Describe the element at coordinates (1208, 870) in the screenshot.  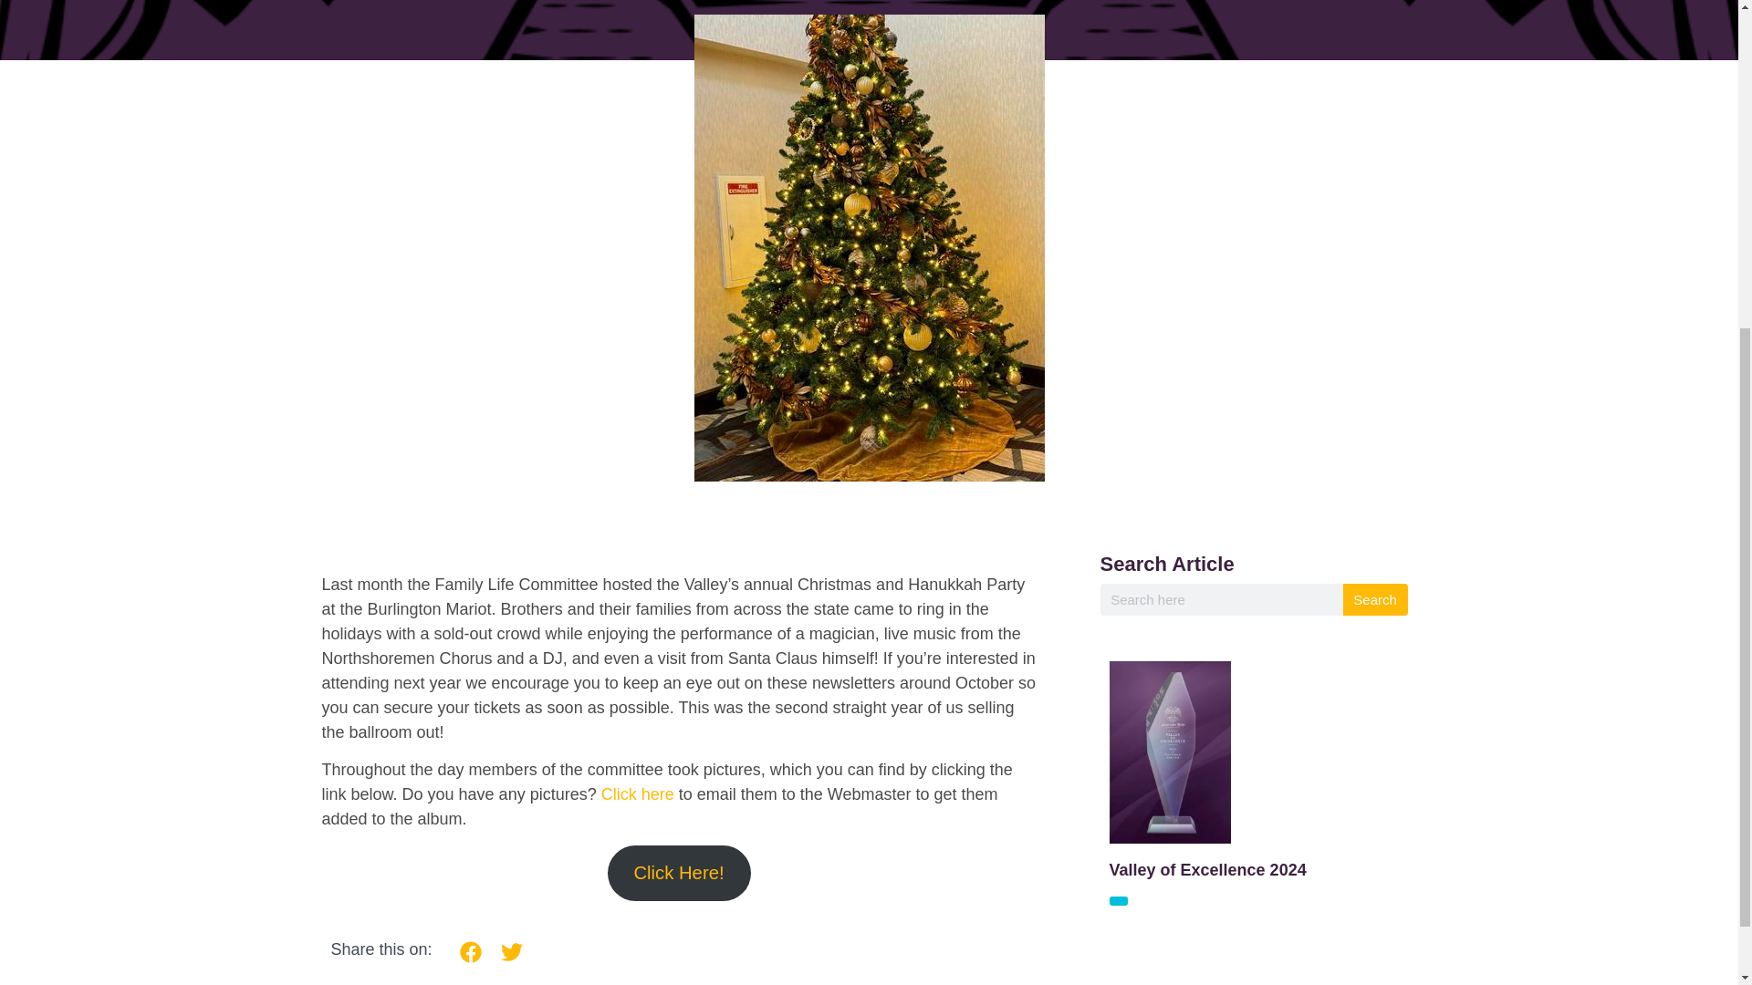
I see `Valley of Excellence 2024` at that location.